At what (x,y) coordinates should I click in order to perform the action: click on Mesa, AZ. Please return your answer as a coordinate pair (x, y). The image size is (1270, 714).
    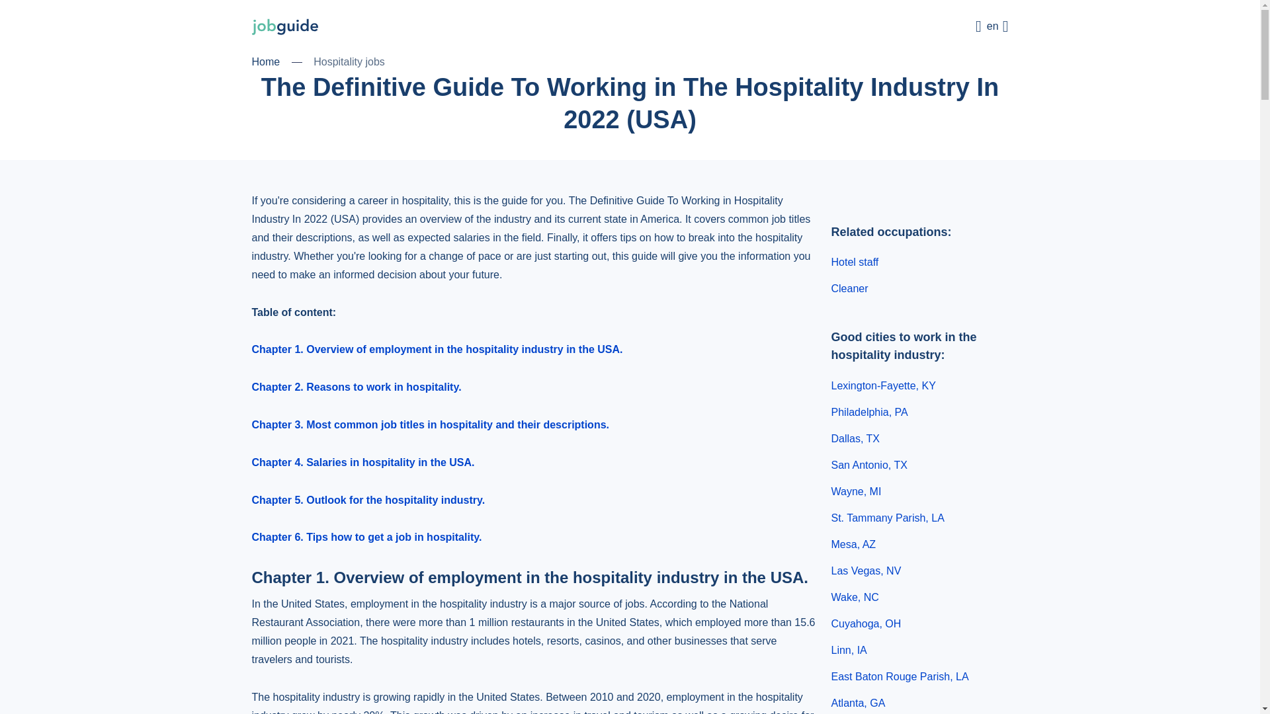
    Looking at the image, I should click on (853, 543).